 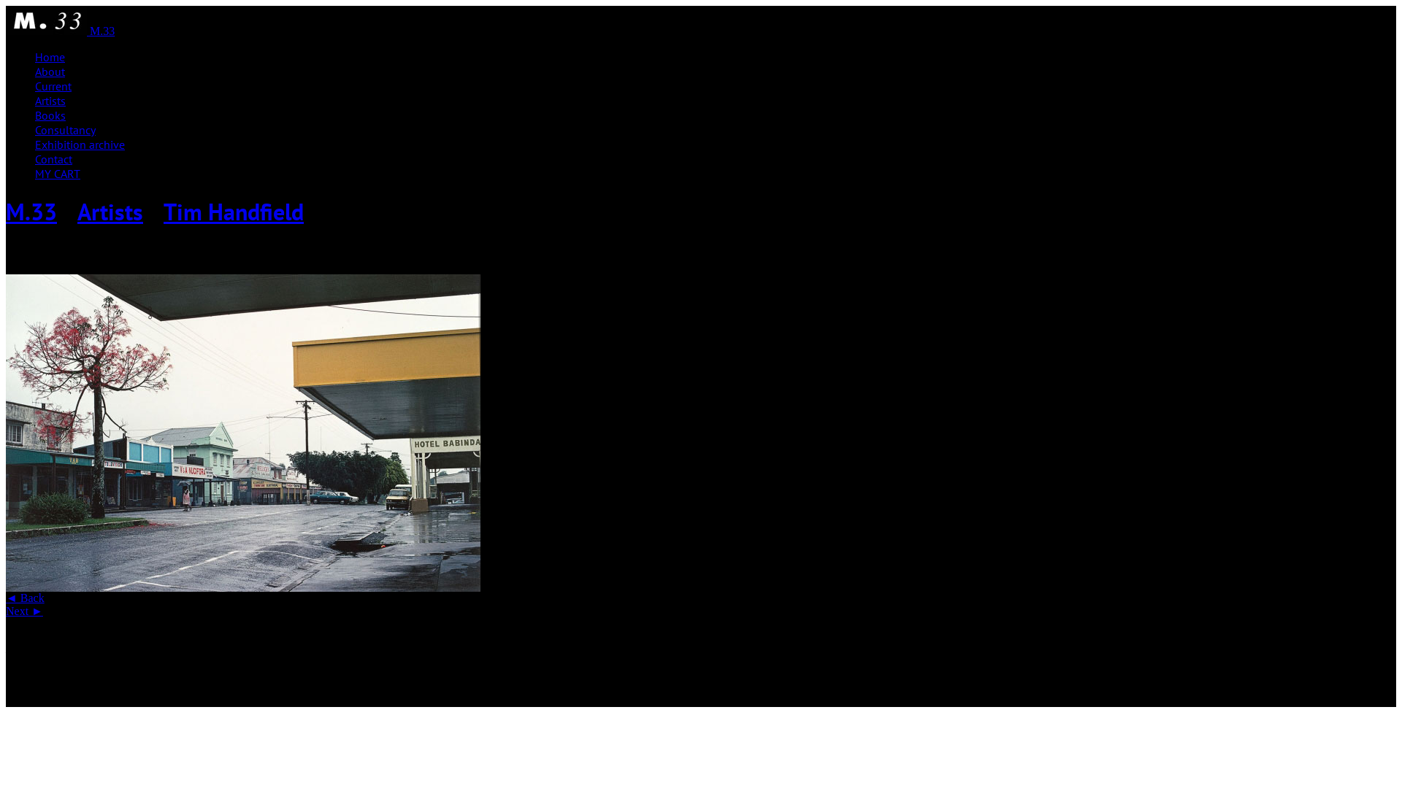 What do you see at coordinates (31, 212) in the screenshot?
I see `M.33` at bounding box center [31, 212].